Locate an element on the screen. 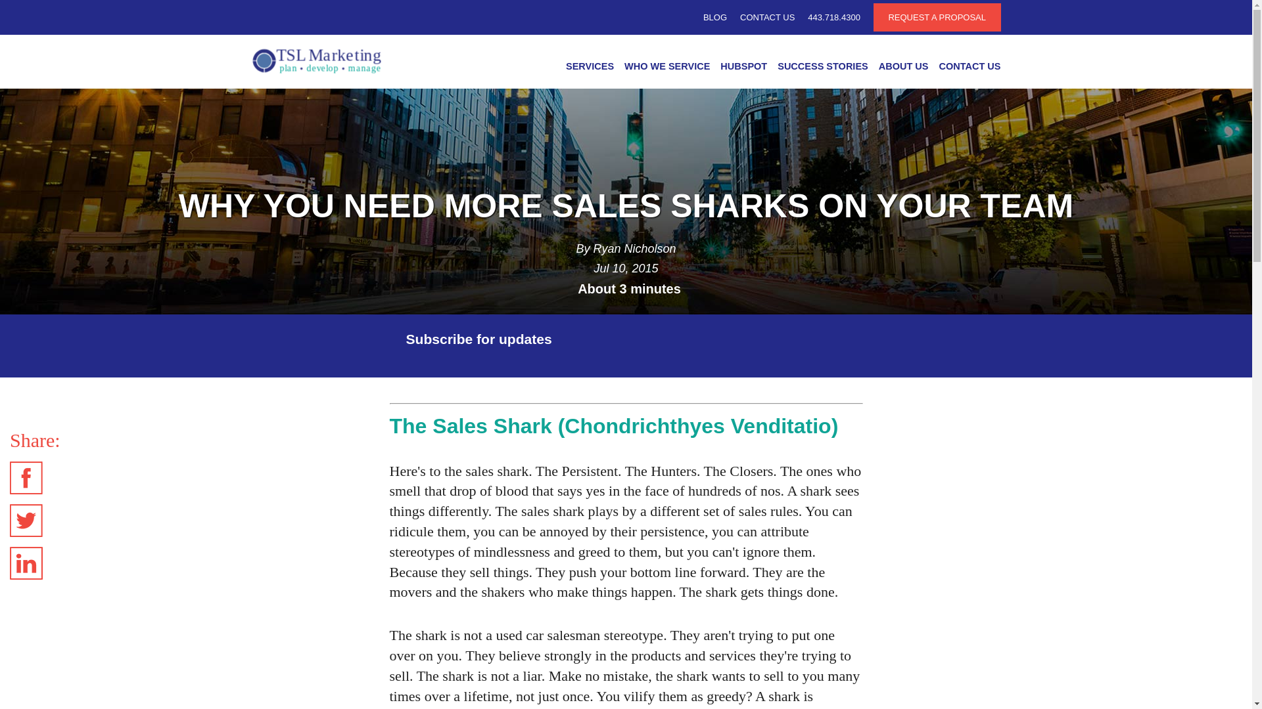 The width and height of the screenshot is (1262, 709). BLOG is located at coordinates (714, 17).